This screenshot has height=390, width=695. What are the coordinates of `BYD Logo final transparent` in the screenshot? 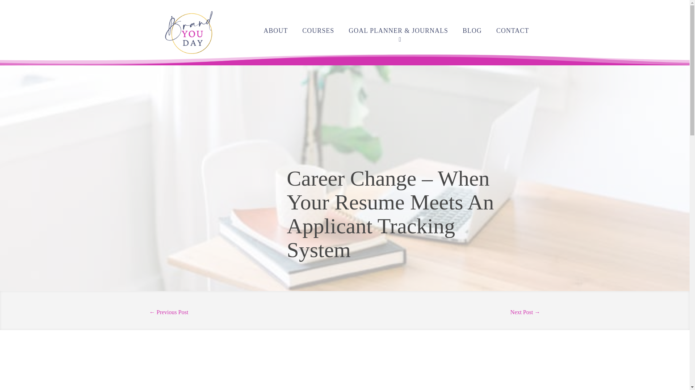 It's located at (190, 32).